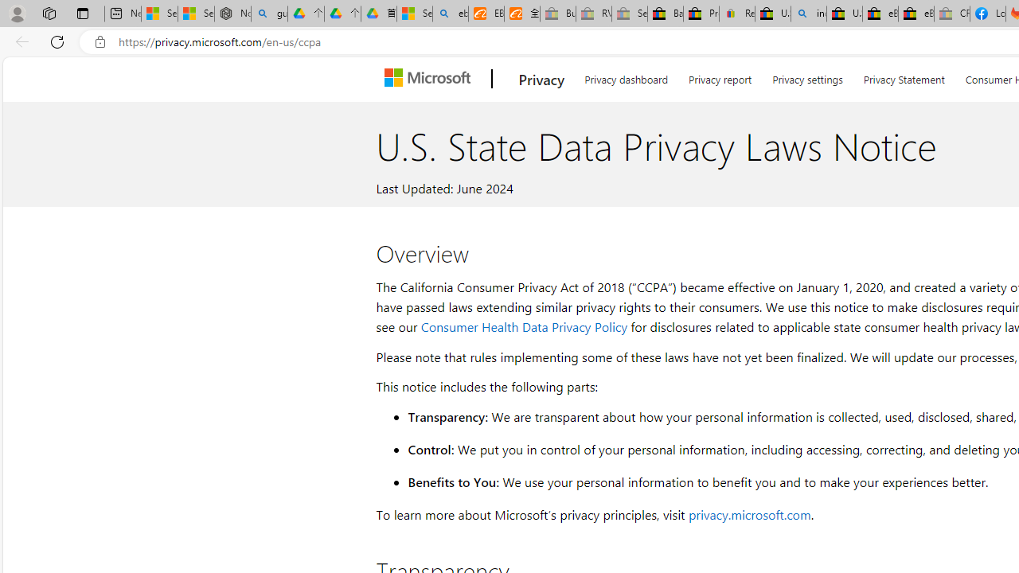  I want to click on U.S. State Privacy Disclosures - eBay Inc., so click(844, 14).